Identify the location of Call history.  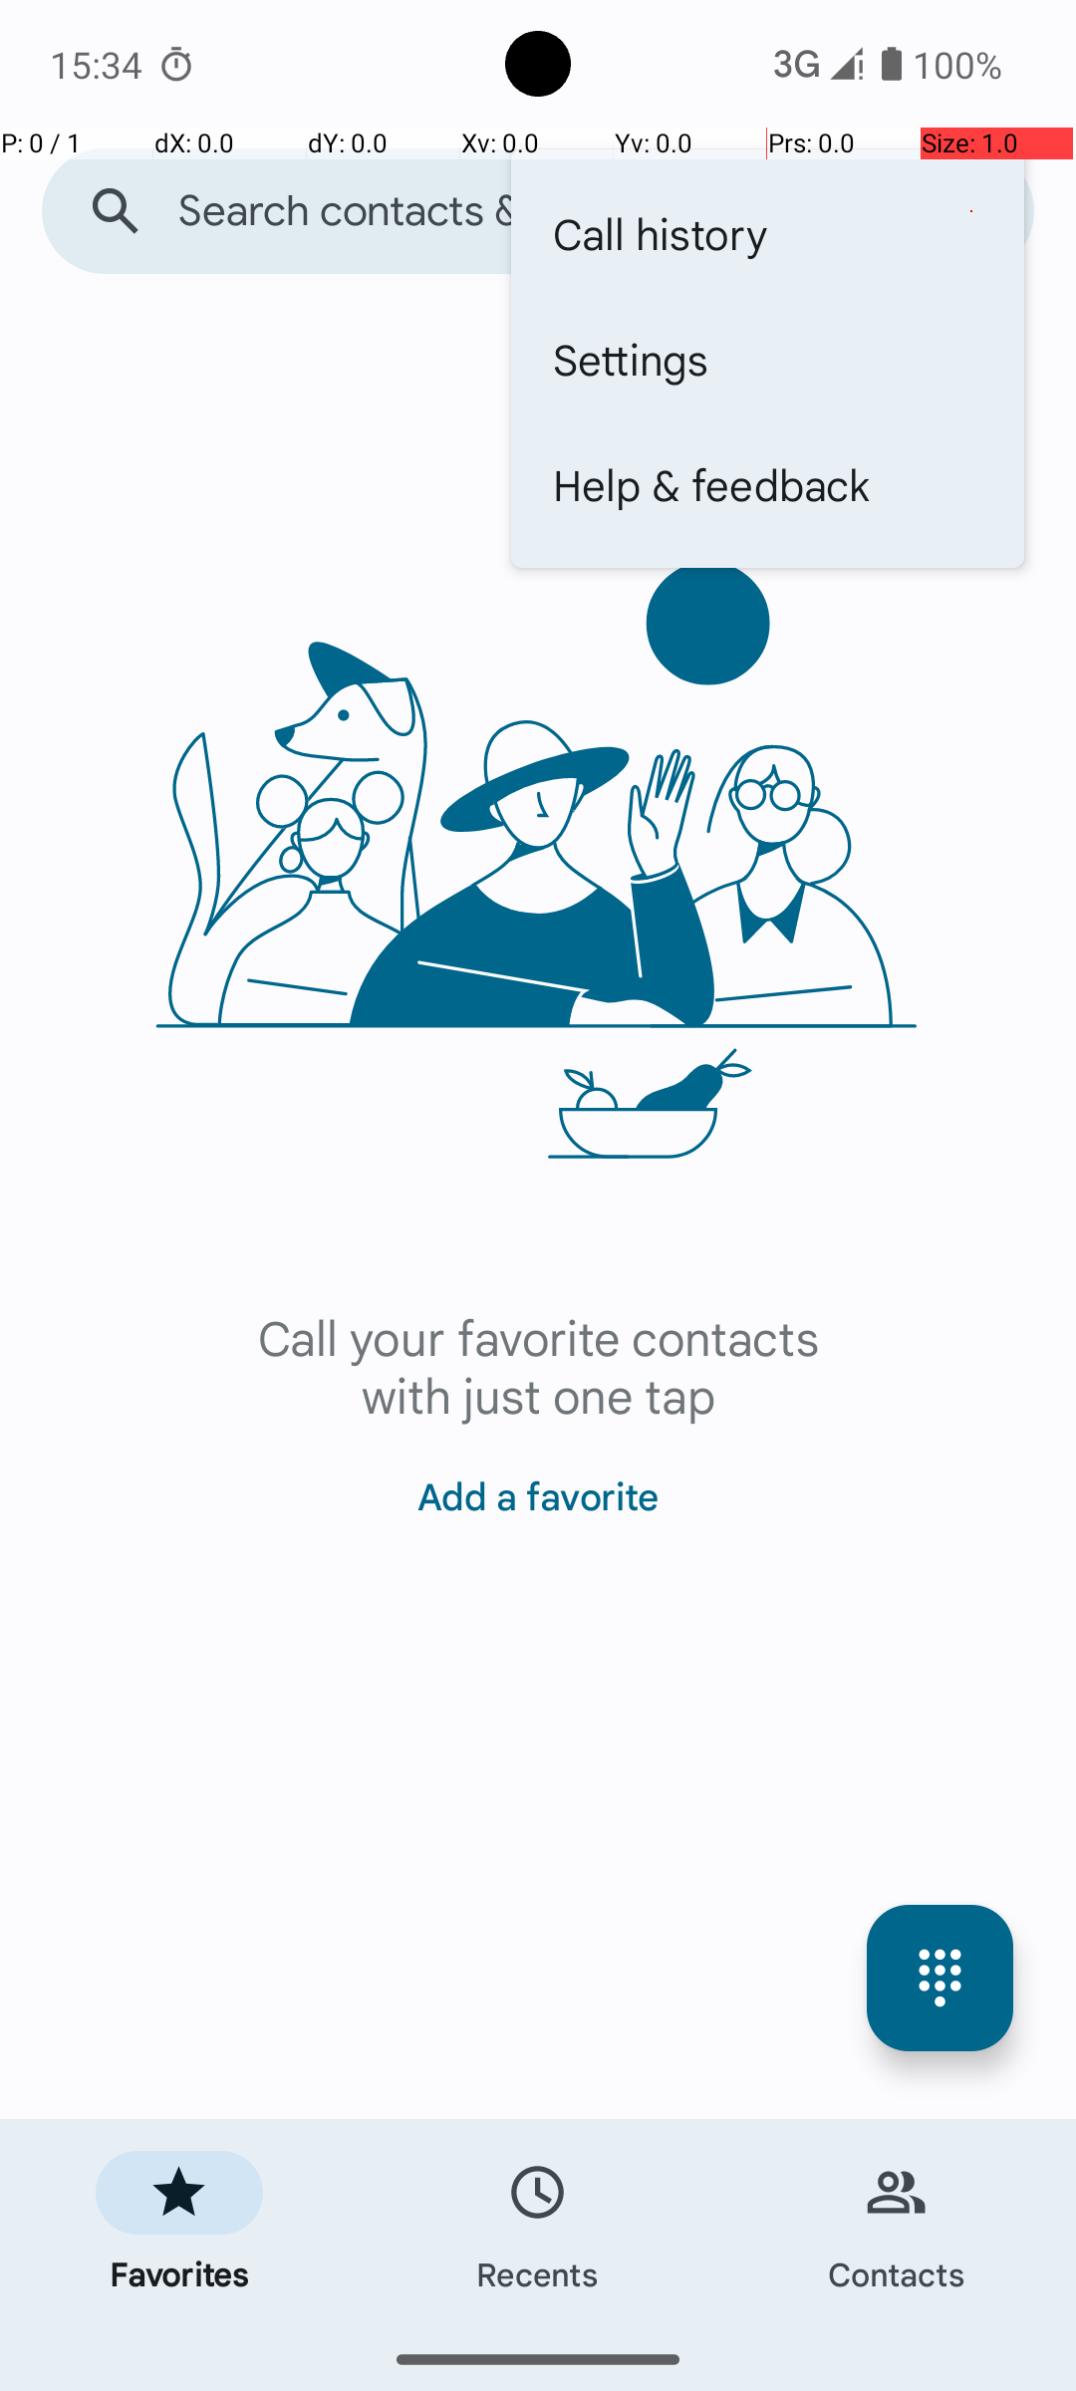
(767, 233).